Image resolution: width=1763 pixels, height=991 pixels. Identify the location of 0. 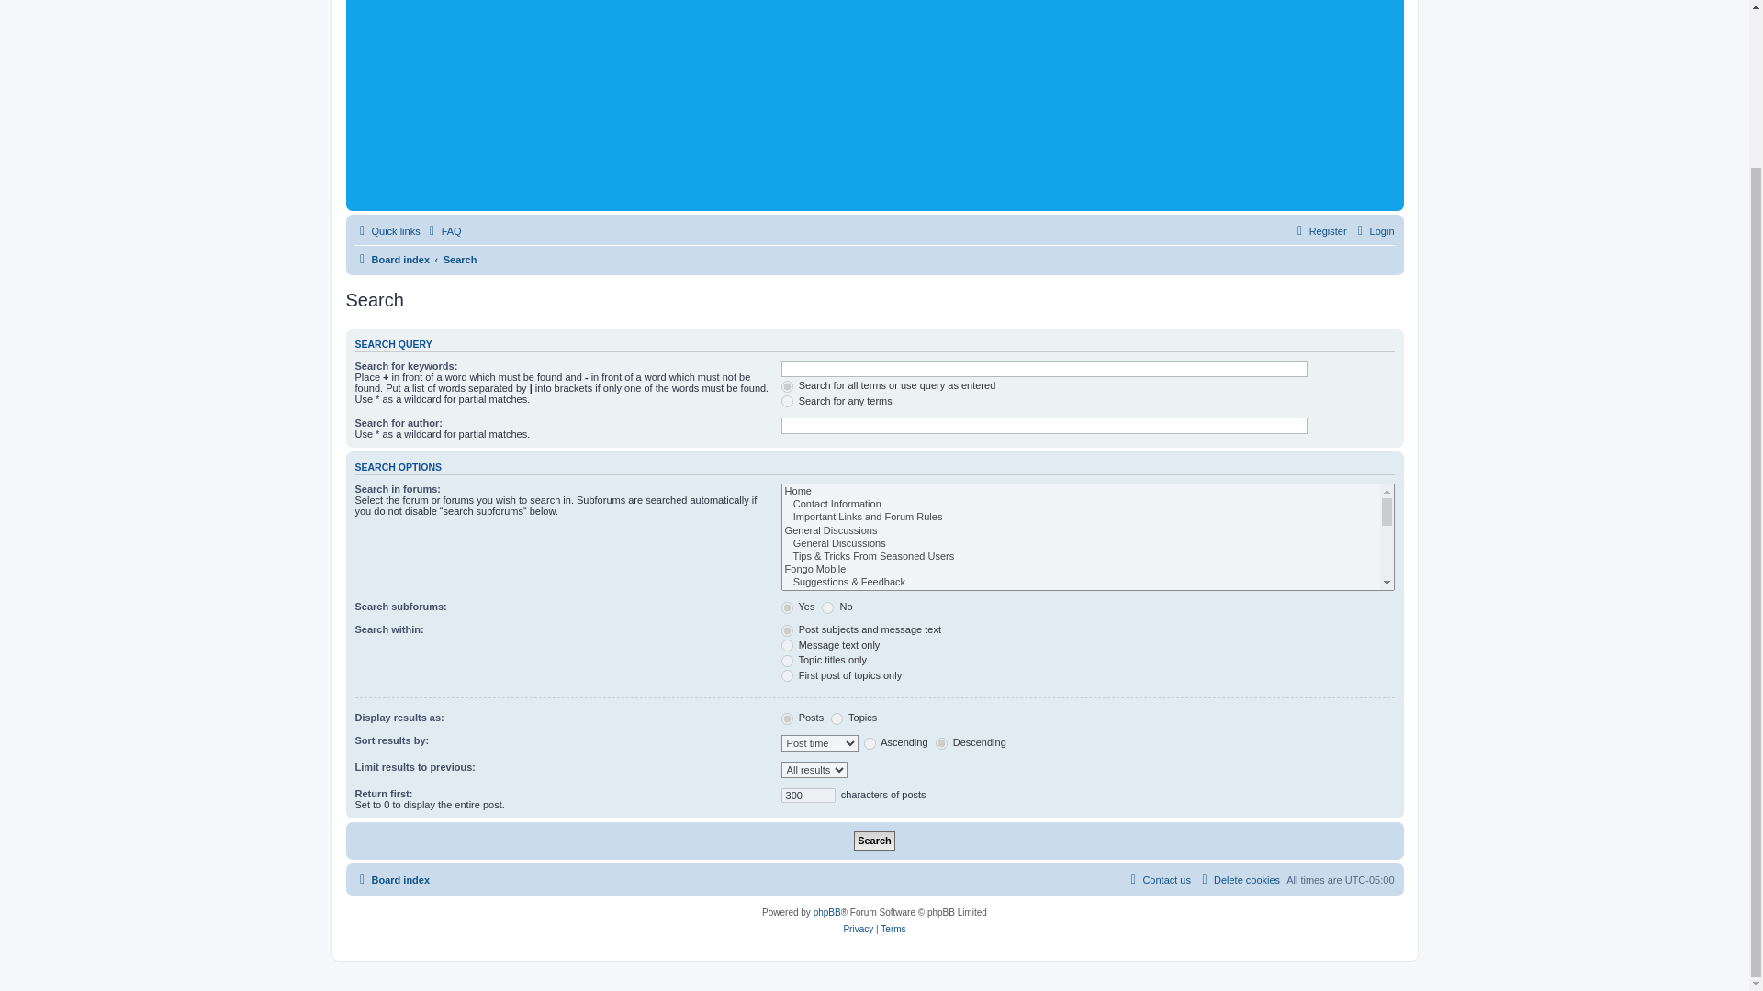
(827, 607).